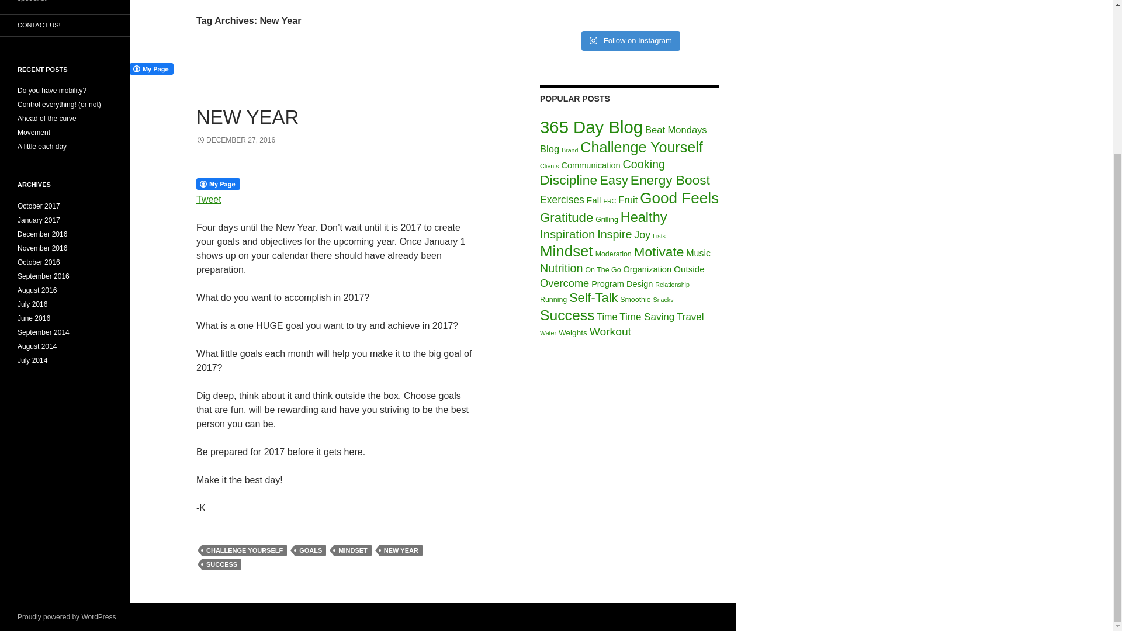  What do you see at coordinates (679, 198) in the screenshot?
I see `Good Feels` at bounding box center [679, 198].